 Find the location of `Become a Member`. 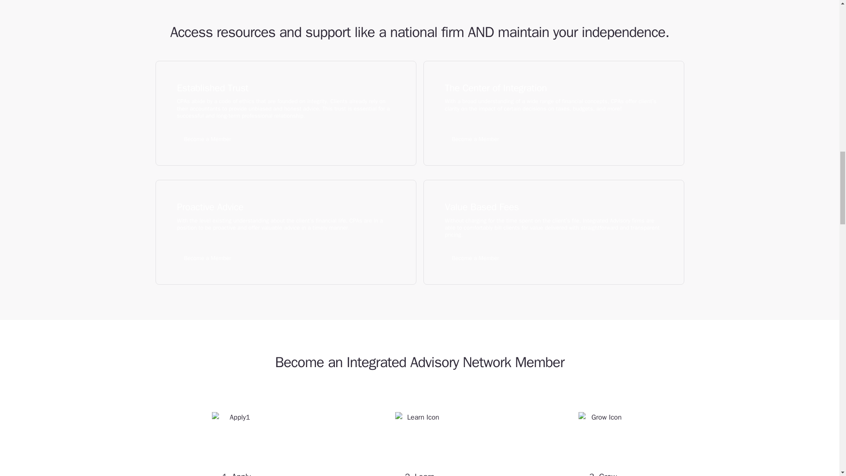

Become a Member is located at coordinates (475, 138).